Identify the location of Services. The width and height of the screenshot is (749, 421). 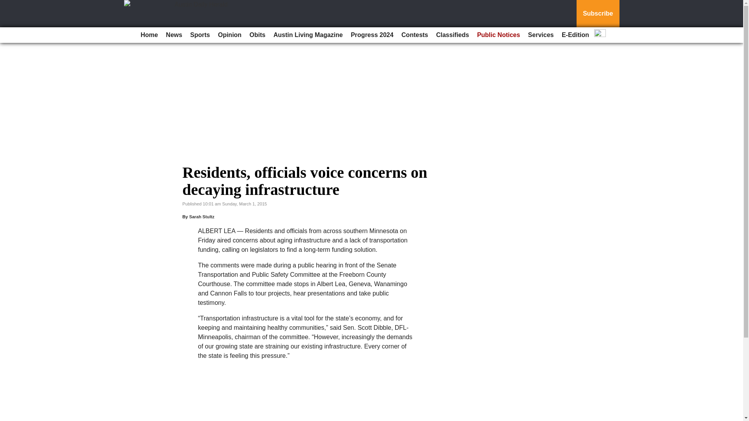
(541, 35).